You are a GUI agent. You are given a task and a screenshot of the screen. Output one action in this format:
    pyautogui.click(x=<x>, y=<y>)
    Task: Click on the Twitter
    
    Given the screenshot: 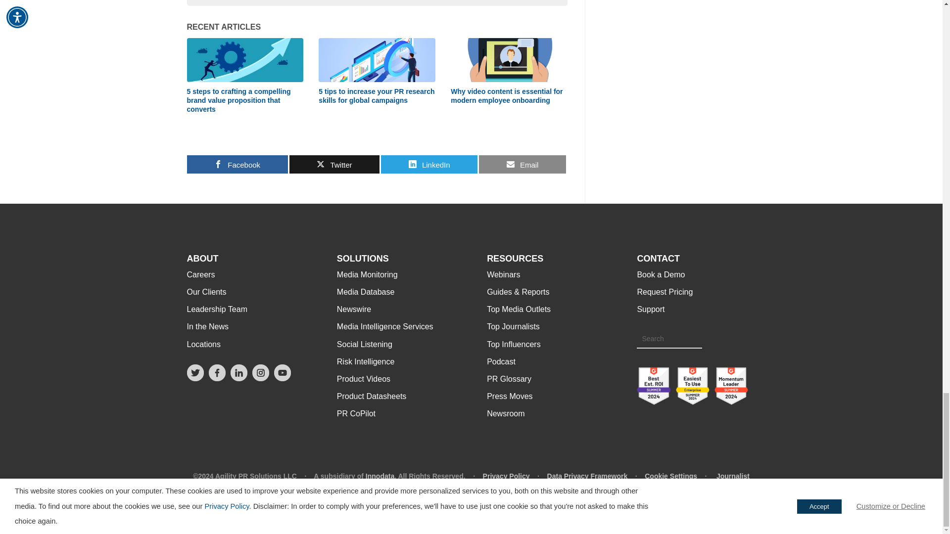 What is the action you would take?
    pyautogui.click(x=195, y=378)
    